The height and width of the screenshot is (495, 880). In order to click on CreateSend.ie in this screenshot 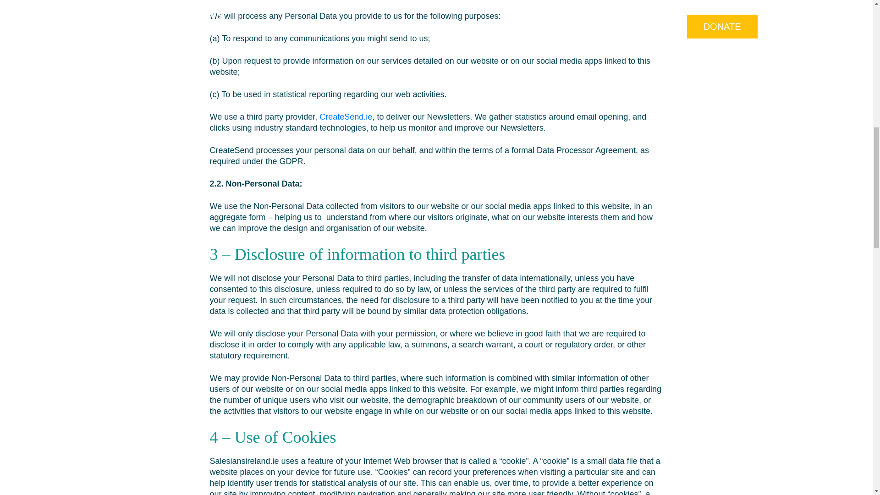, I will do `click(346, 116)`.